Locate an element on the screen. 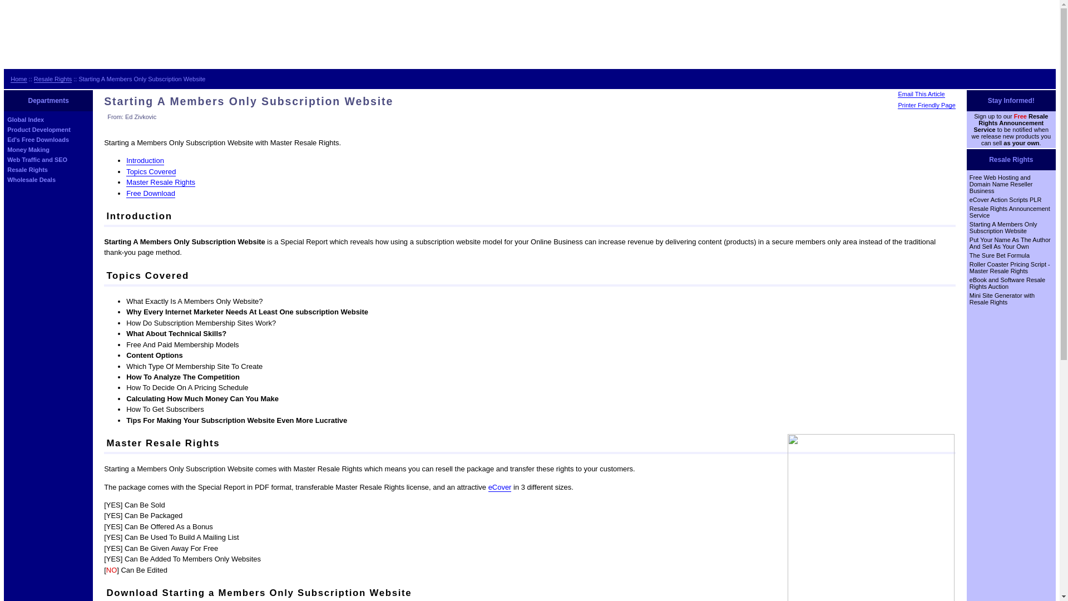  Master Resale Rights is located at coordinates (160, 182).